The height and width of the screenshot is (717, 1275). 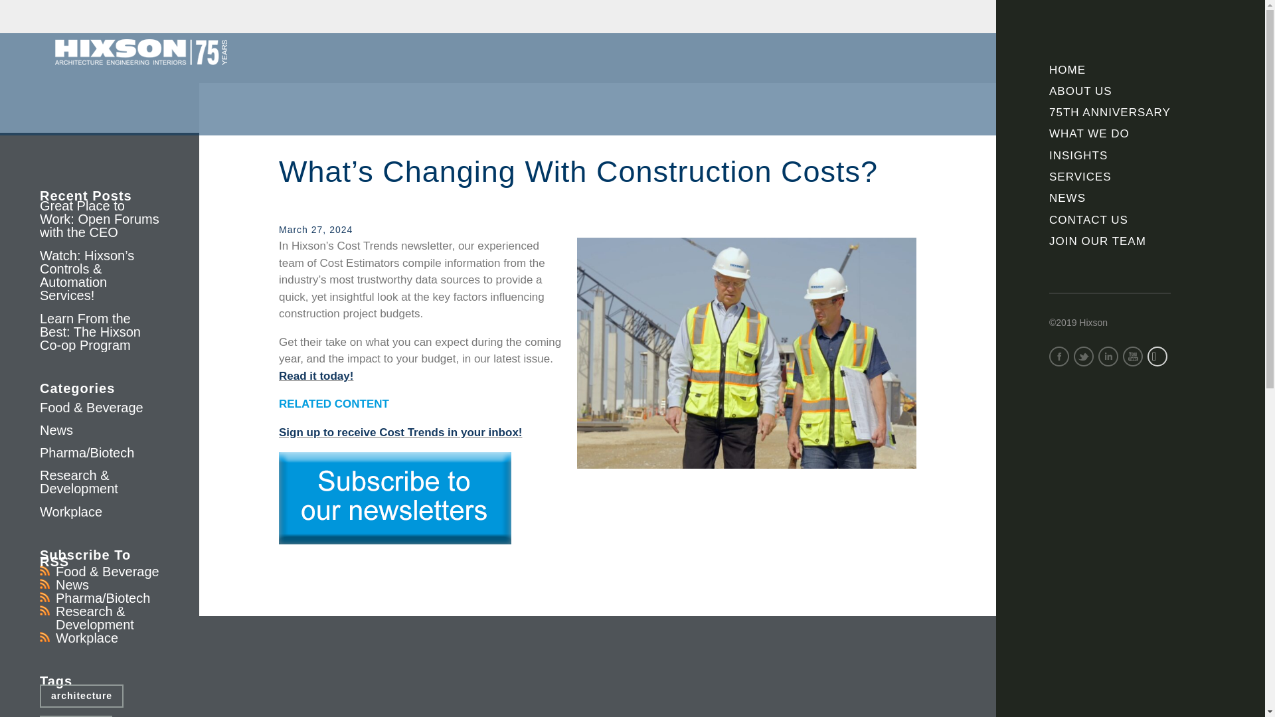 What do you see at coordinates (316, 376) in the screenshot?
I see `Read it today!` at bounding box center [316, 376].